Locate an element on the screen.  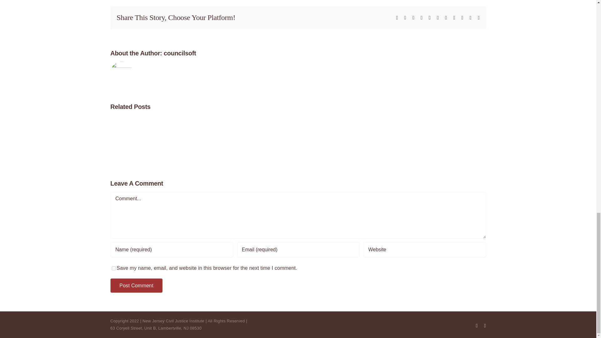
Xing is located at coordinates (470, 18).